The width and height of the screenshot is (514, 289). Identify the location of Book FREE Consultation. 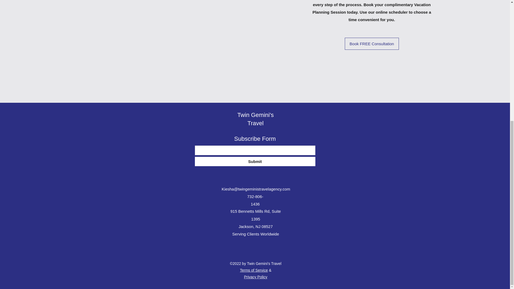
(372, 44).